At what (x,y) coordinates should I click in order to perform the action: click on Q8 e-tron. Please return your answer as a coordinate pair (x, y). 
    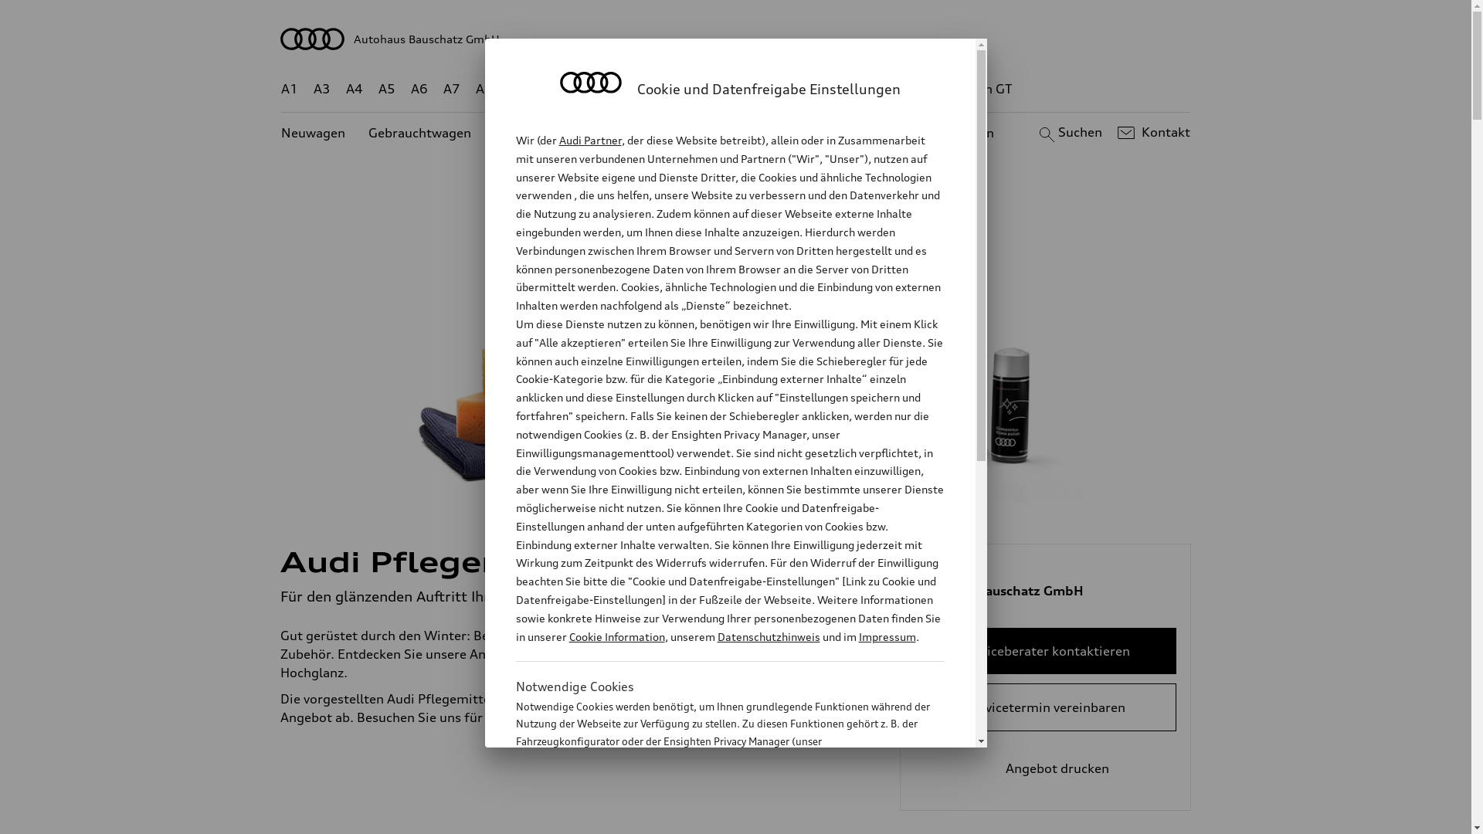
    Looking at the image, I should click on (777, 90).